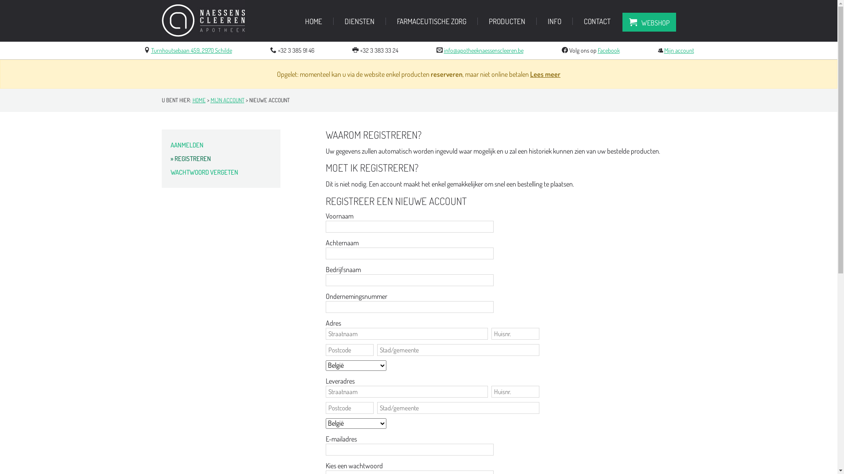 This screenshot has height=474, width=844. What do you see at coordinates (203, 38) in the screenshot?
I see `Apotheek Naessens-Cleeren` at bounding box center [203, 38].